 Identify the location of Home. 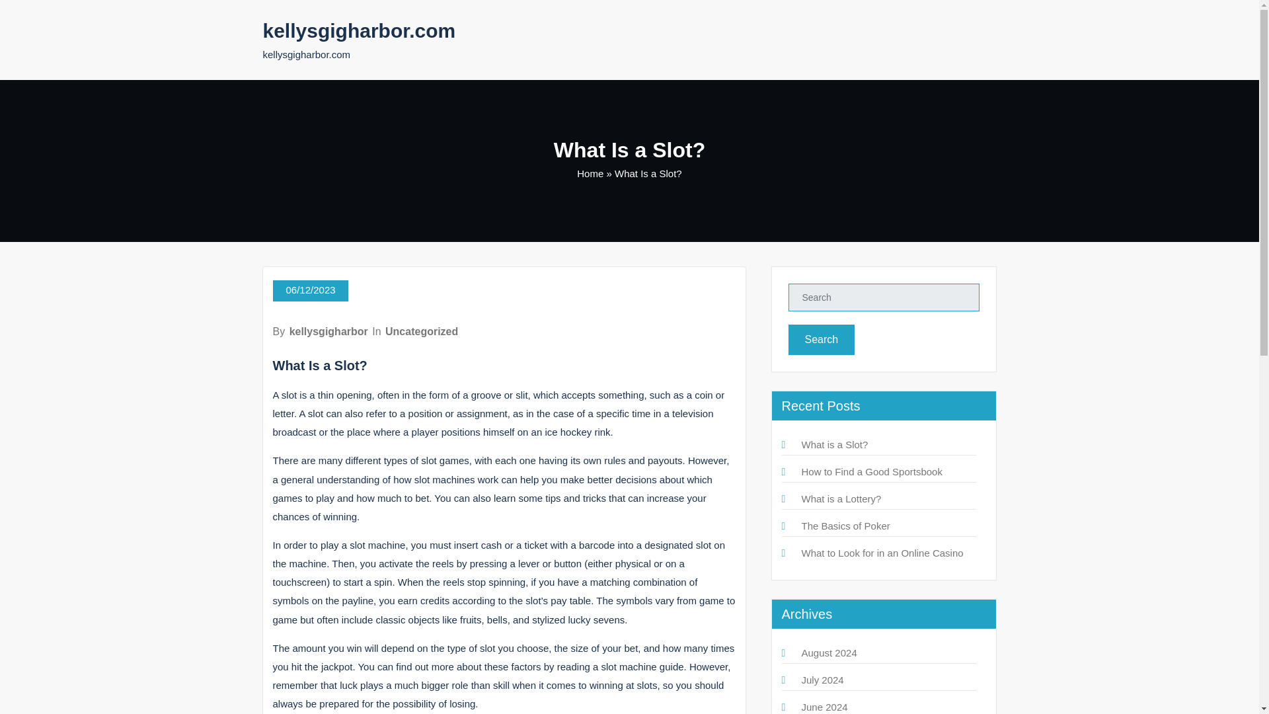
(590, 173).